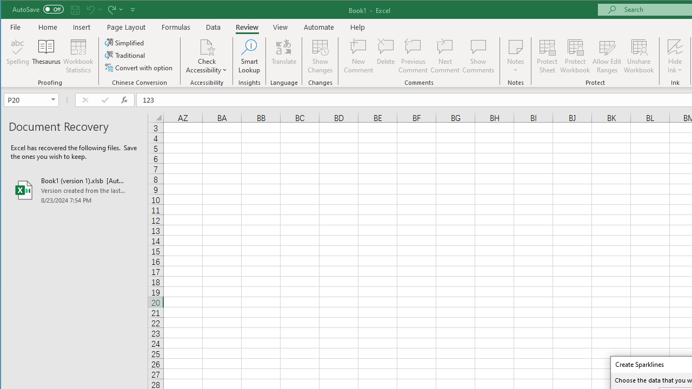 This screenshot has height=389, width=692. I want to click on Previous Comment, so click(413, 56).